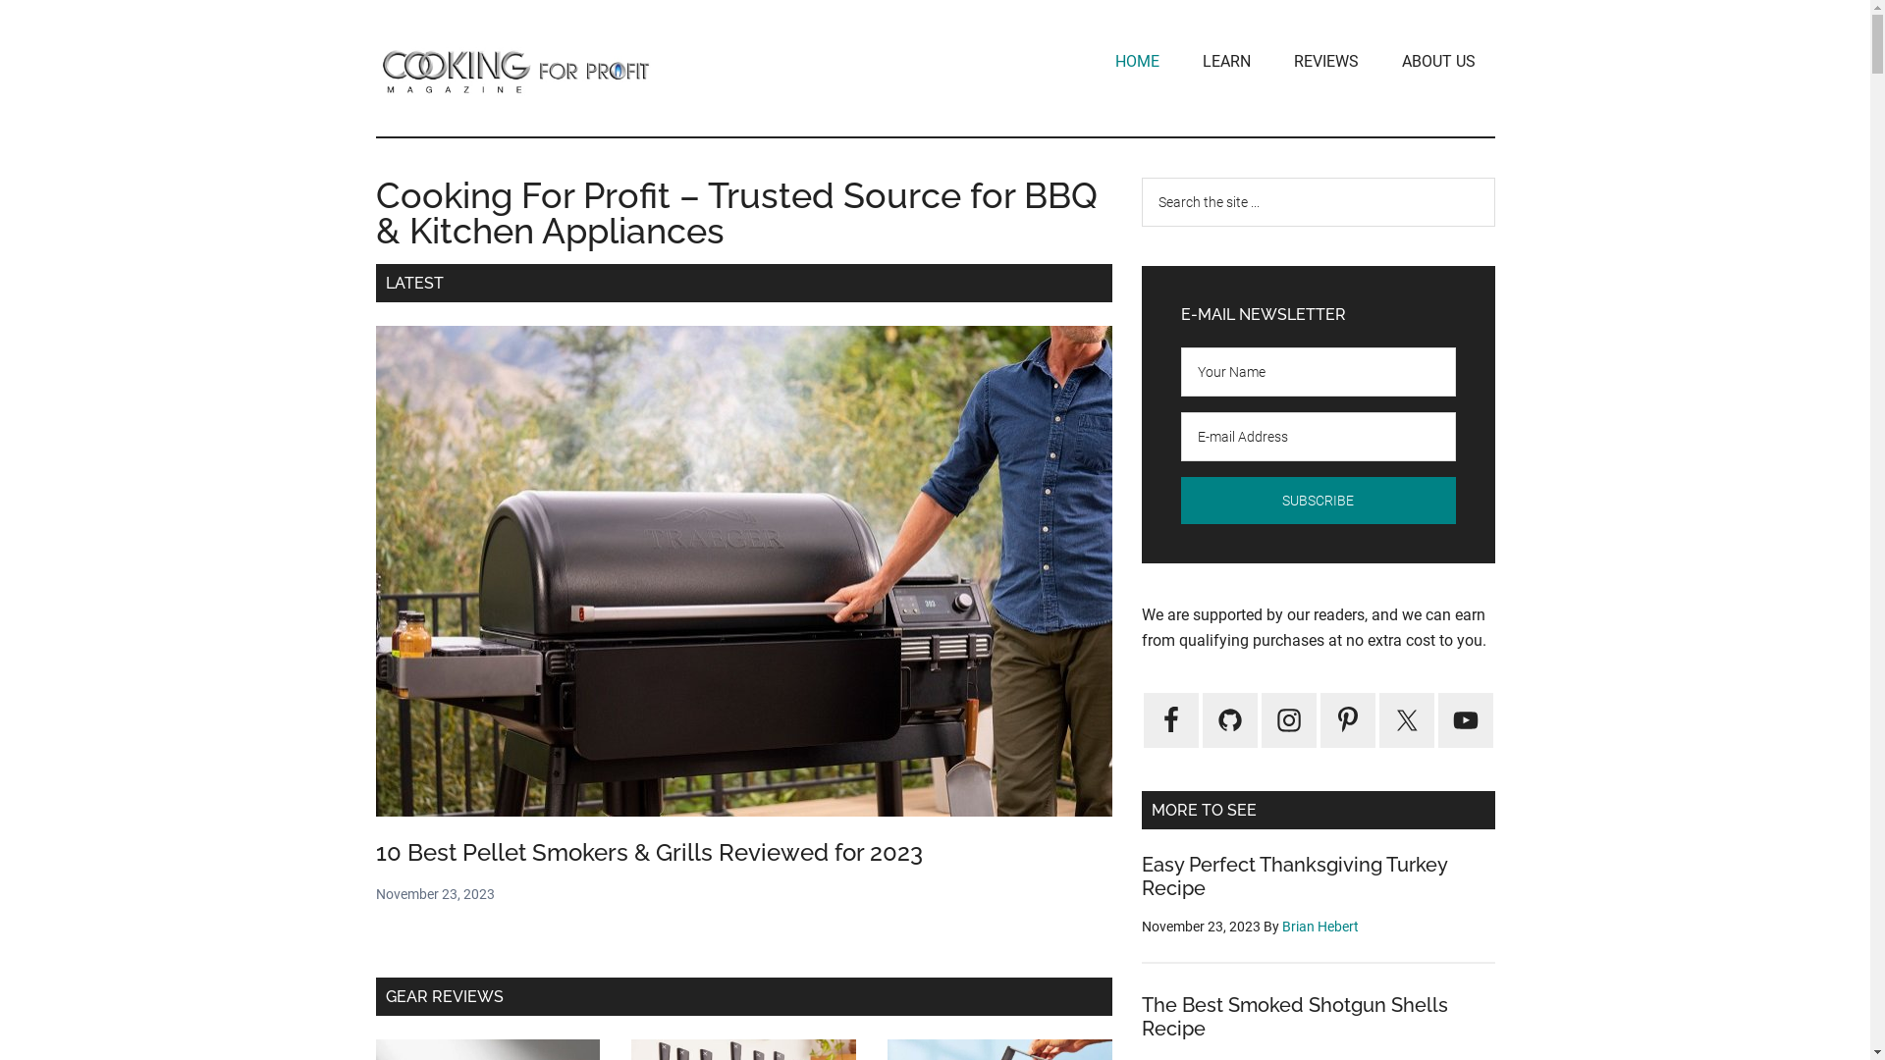 The width and height of the screenshot is (1885, 1060). Describe the element at coordinates (1294, 876) in the screenshot. I see `Easy Perfect Thanksgiving Turkey Recipe` at that location.